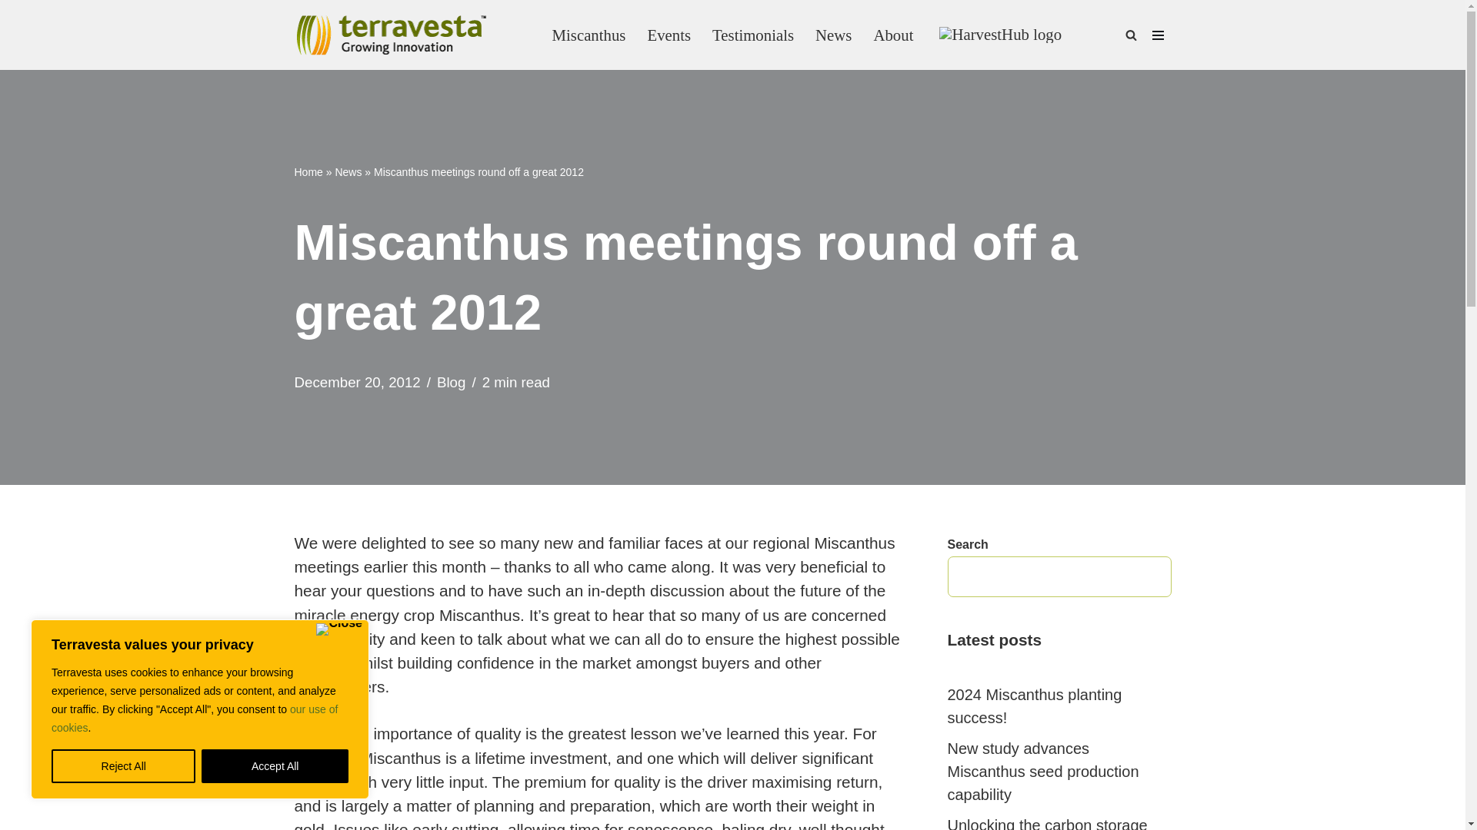 This screenshot has width=1477, height=830. I want to click on Events, so click(668, 34).